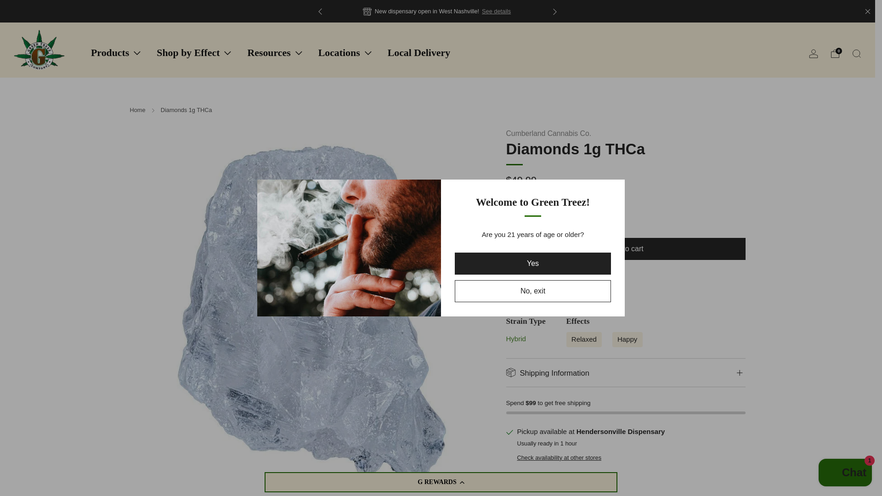 This screenshot has height=496, width=882. Describe the element at coordinates (115, 52) in the screenshot. I see `Products` at that location.